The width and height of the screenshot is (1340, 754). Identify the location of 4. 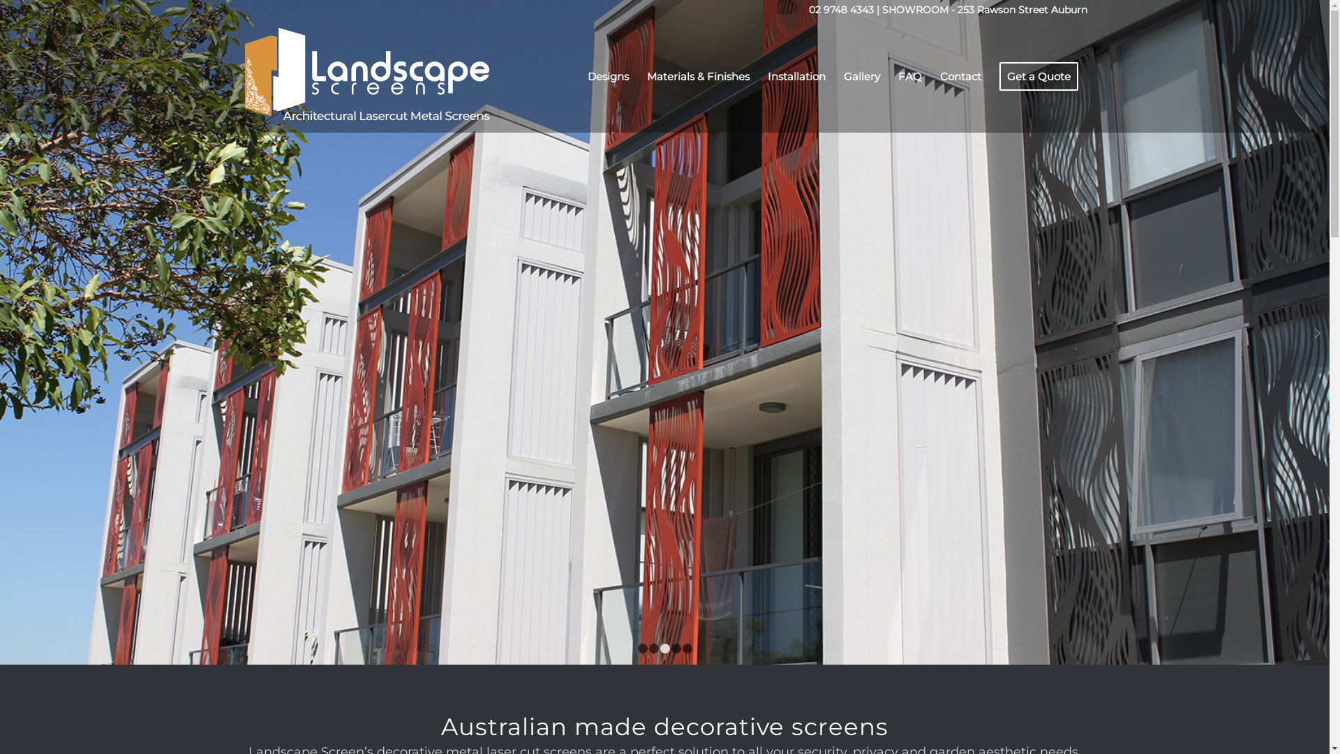
(676, 649).